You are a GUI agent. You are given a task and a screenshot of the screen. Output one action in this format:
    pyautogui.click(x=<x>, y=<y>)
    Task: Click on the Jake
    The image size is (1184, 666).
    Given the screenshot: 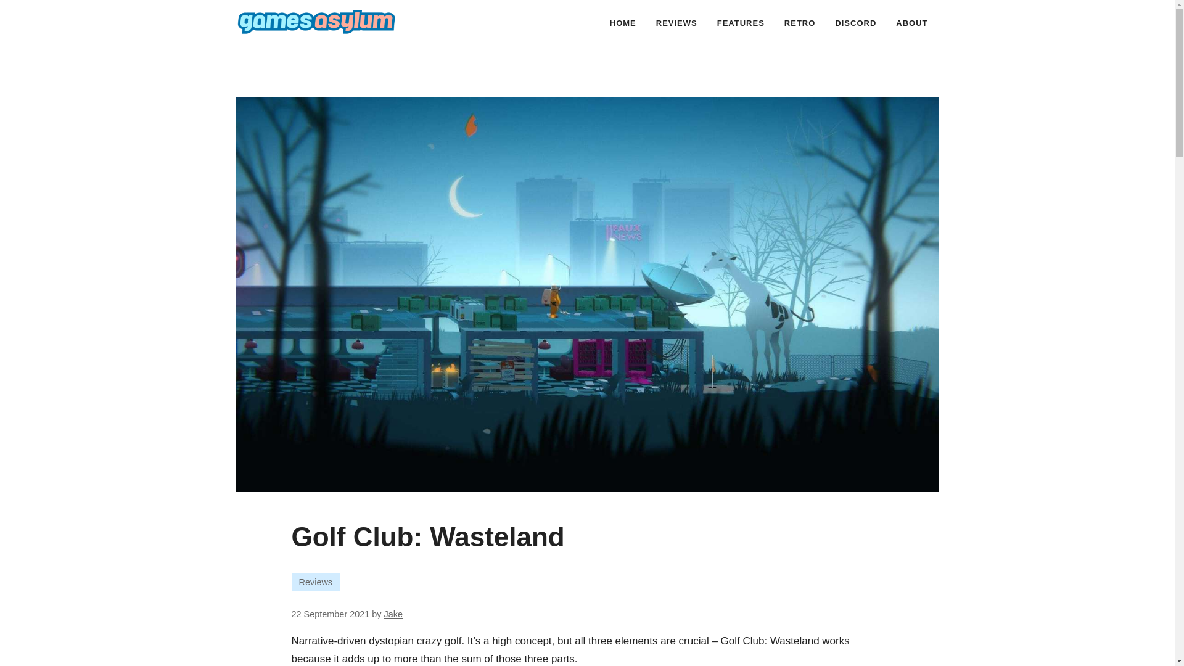 What is the action you would take?
    pyautogui.click(x=393, y=614)
    